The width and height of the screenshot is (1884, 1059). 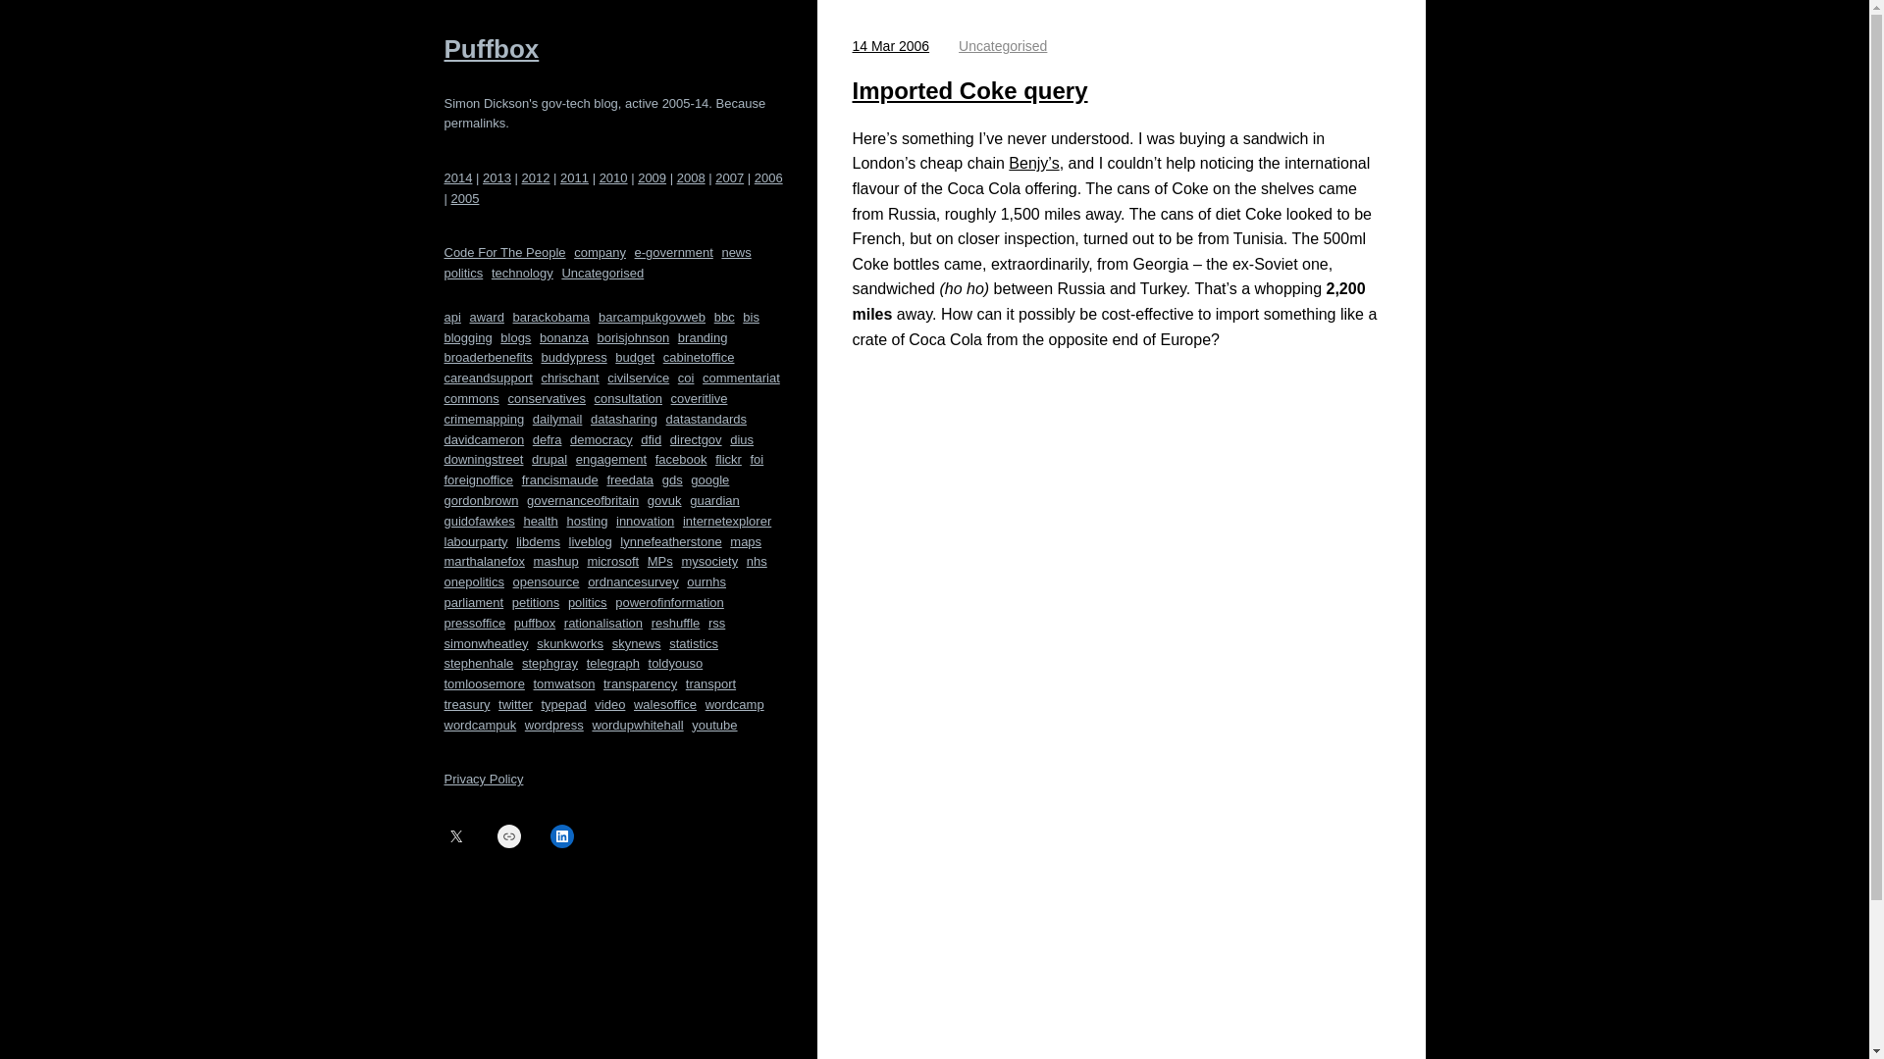 I want to click on 2009, so click(x=652, y=177).